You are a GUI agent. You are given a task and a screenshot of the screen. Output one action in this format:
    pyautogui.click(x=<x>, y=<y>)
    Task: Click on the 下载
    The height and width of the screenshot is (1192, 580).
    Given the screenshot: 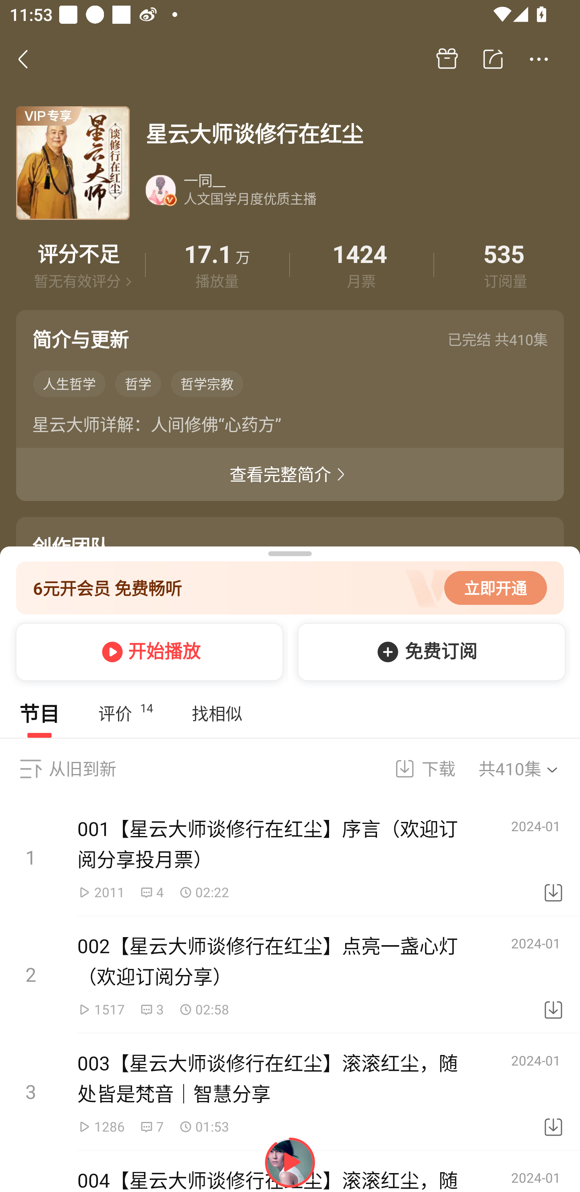 What is the action you would take?
    pyautogui.click(x=553, y=975)
    